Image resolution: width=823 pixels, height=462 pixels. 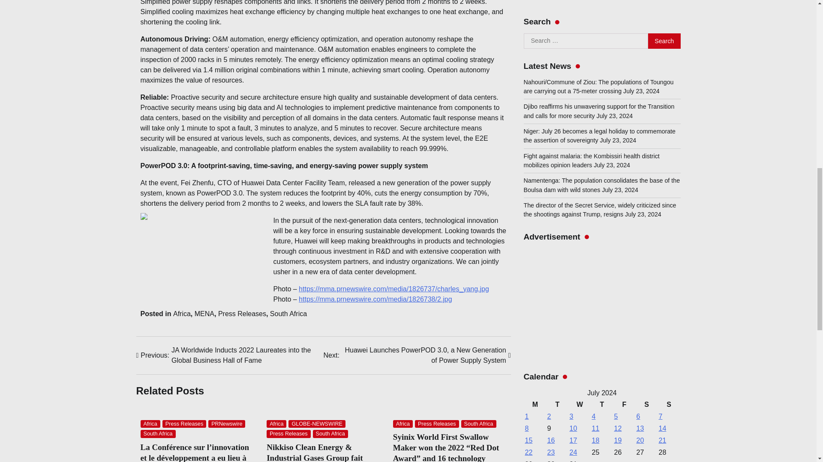 I want to click on South Africa, so click(x=288, y=313).